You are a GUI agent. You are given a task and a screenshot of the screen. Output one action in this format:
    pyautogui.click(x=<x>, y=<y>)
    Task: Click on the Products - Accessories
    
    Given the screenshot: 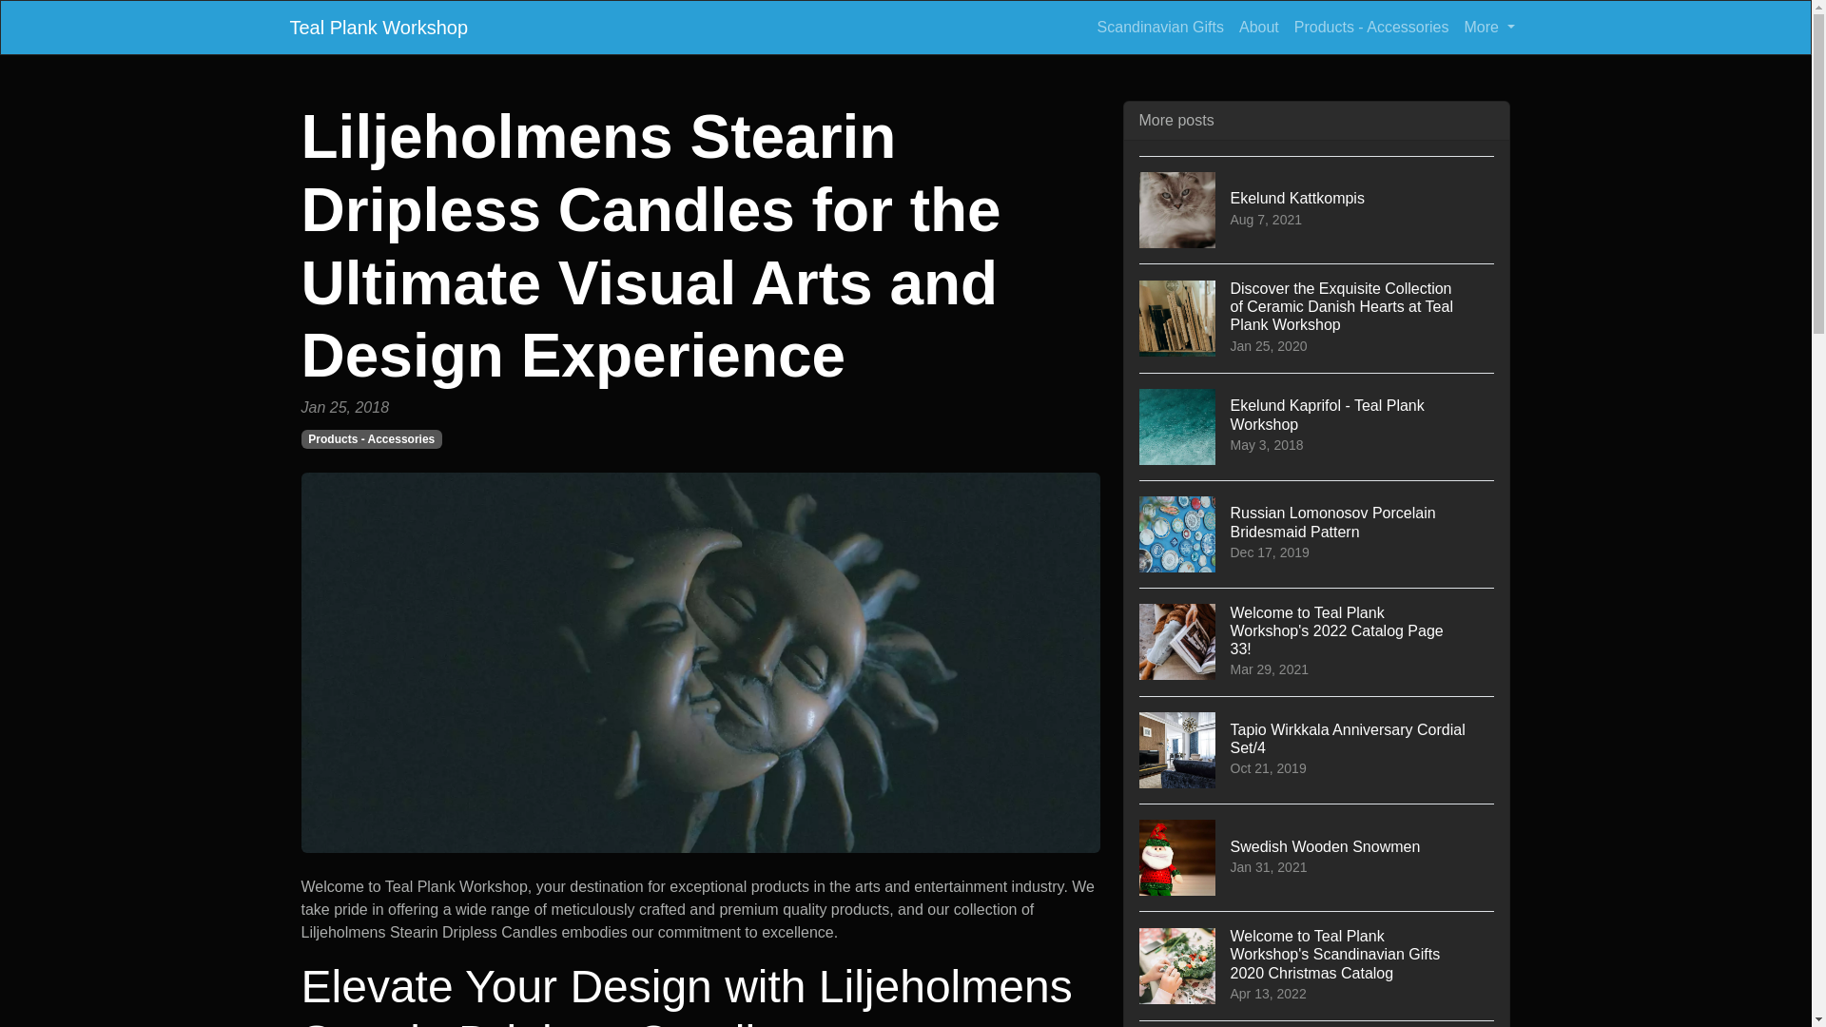 What is the action you would take?
    pyautogui.click(x=1317, y=856)
    